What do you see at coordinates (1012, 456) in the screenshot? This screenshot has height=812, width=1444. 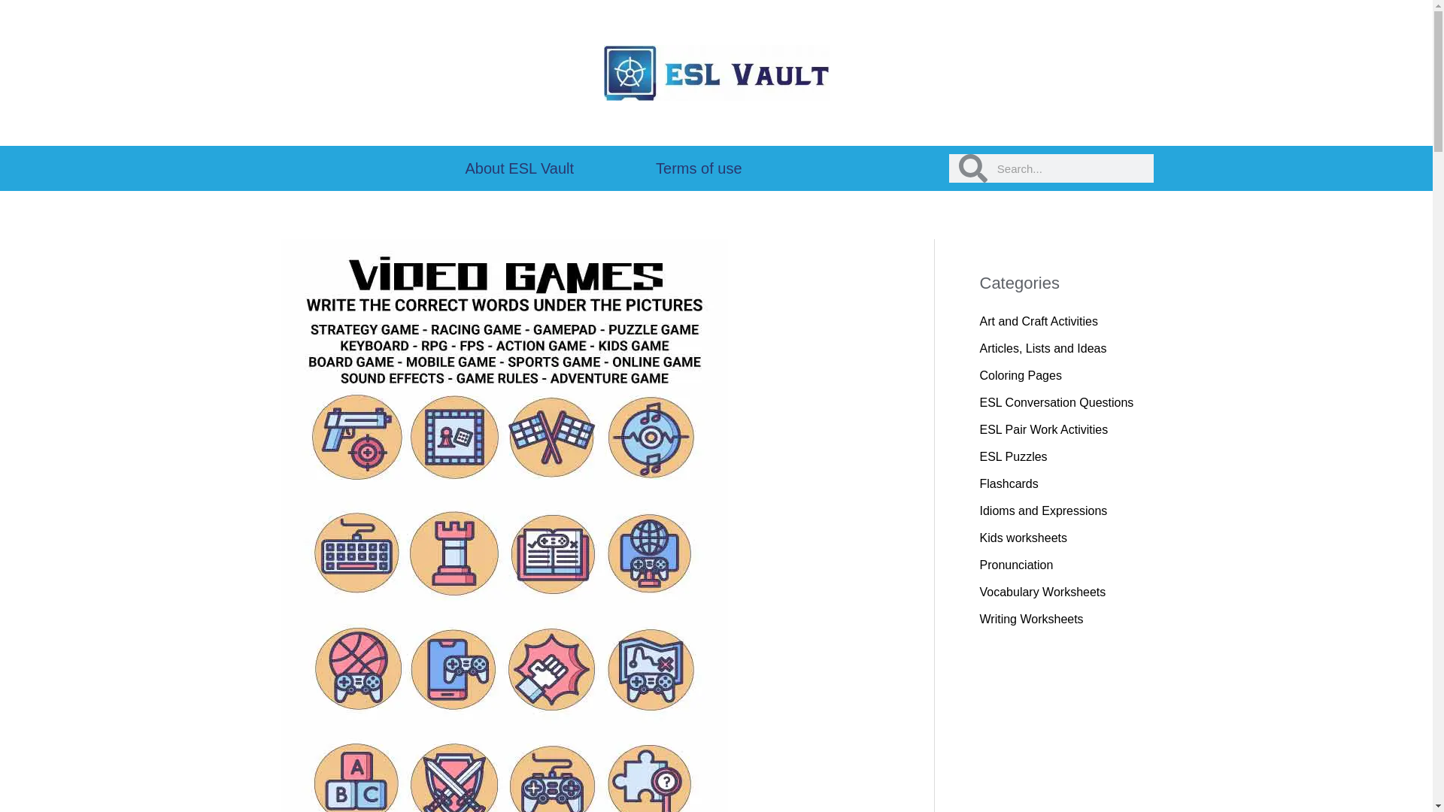 I see `ESL Puzzles` at bounding box center [1012, 456].